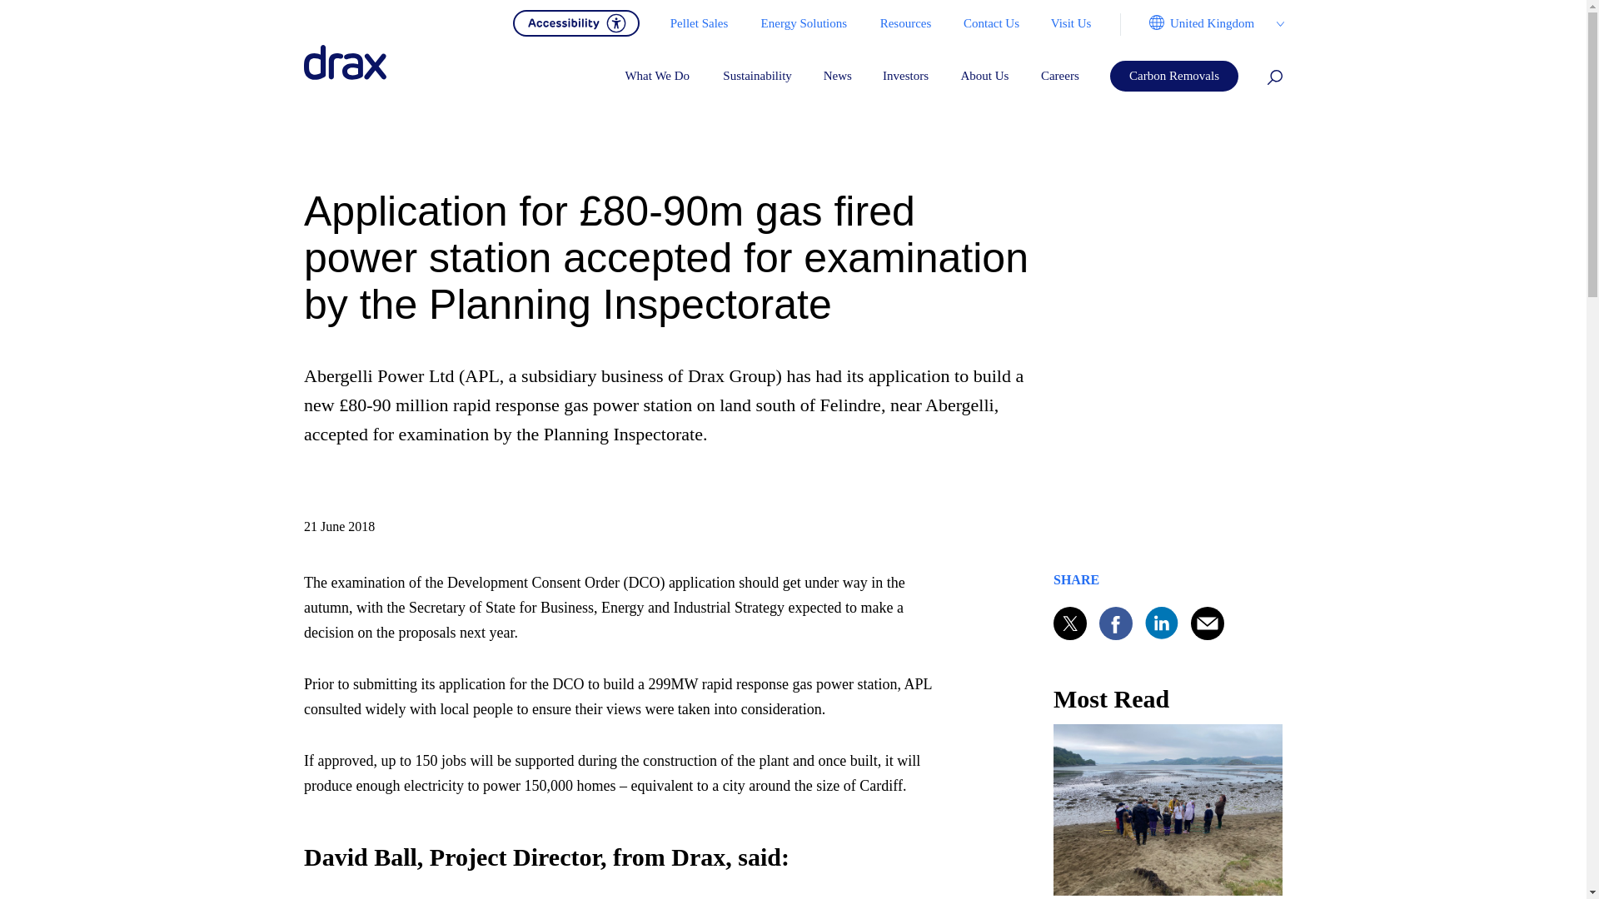 Image resolution: width=1599 pixels, height=899 pixels. What do you see at coordinates (1201, 23) in the screenshot?
I see `United Kingdom` at bounding box center [1201, 23].